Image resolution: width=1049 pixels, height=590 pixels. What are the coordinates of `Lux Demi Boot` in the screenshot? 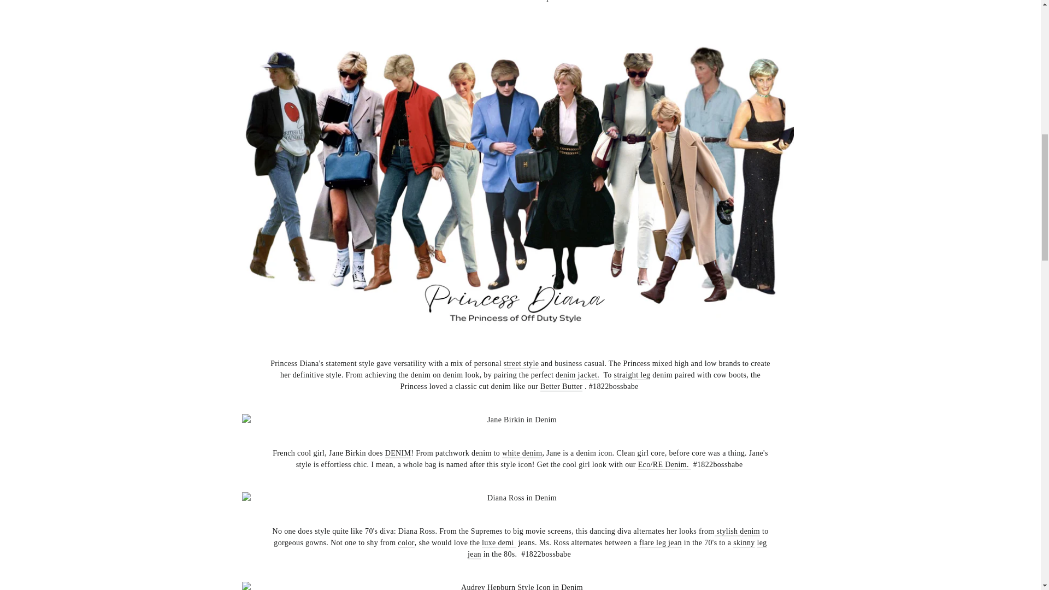 It's located at (490, 543).